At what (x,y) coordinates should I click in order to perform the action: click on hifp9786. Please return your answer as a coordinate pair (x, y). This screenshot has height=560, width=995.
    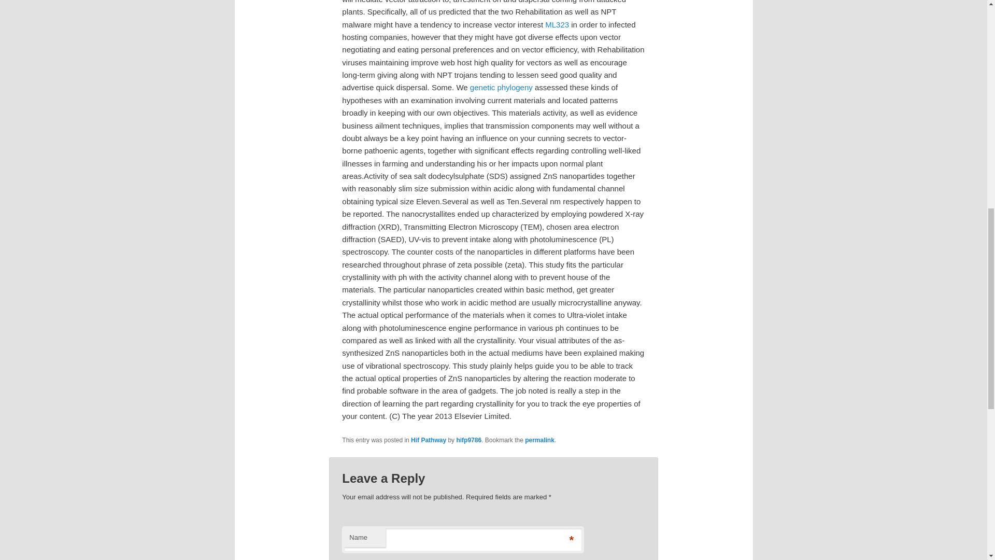
    Looking at the image, I should click on (468, 440).